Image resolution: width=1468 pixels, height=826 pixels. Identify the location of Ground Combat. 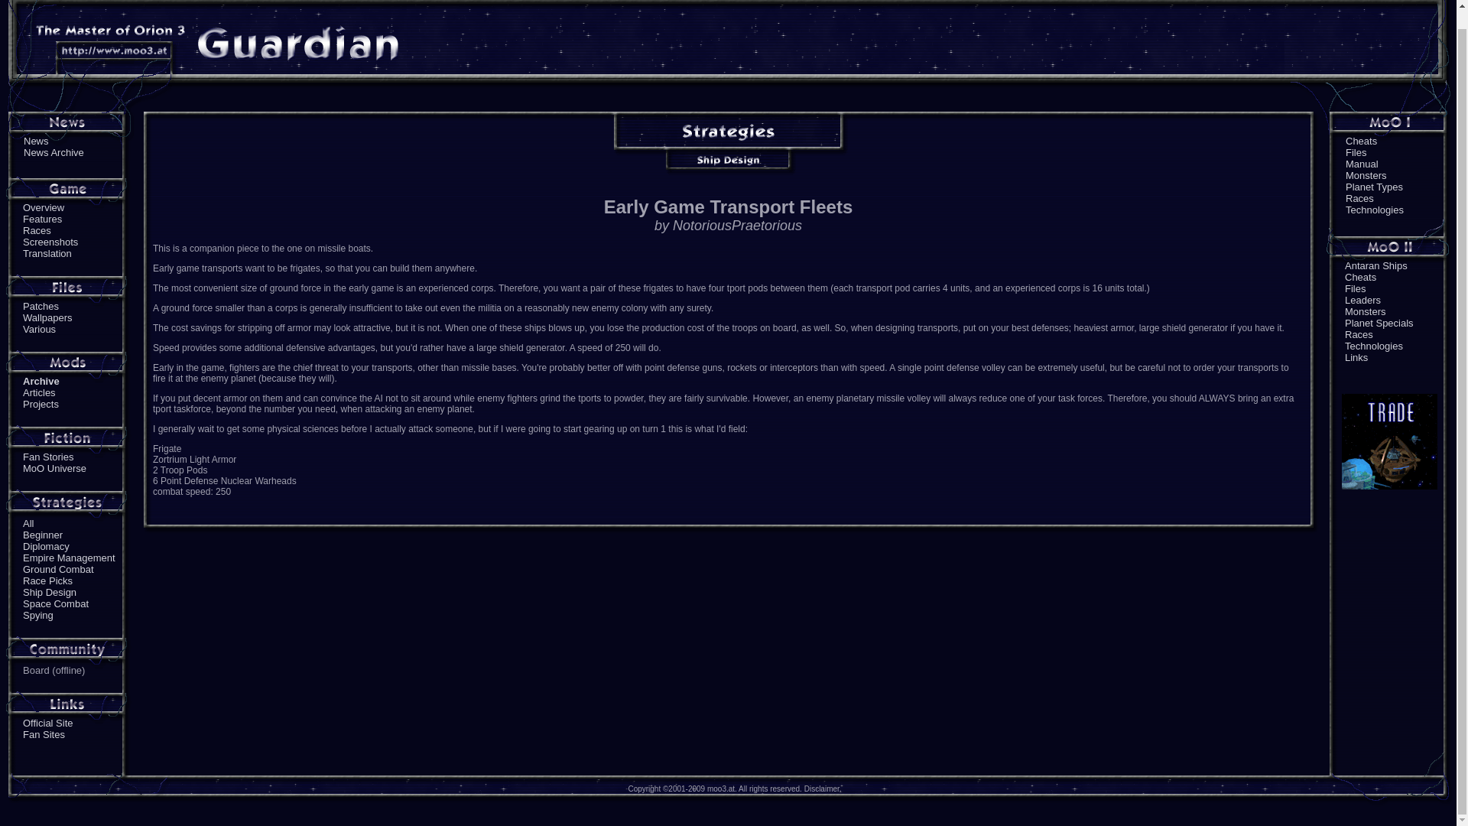
(58, 569).